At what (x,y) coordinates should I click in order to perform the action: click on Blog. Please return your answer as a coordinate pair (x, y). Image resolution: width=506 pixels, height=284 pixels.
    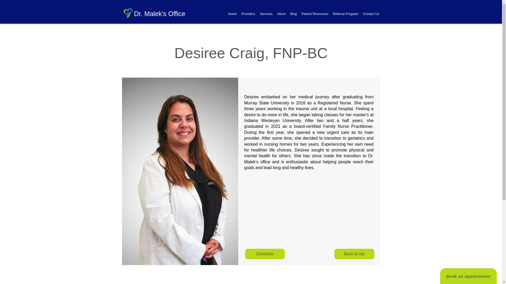
    Looking at the image, I should click on (294, 14).